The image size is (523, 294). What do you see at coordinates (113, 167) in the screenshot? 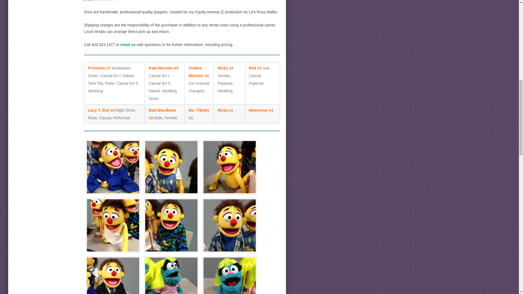
I see `princeton-graduation` at bounding box center [113, 167].